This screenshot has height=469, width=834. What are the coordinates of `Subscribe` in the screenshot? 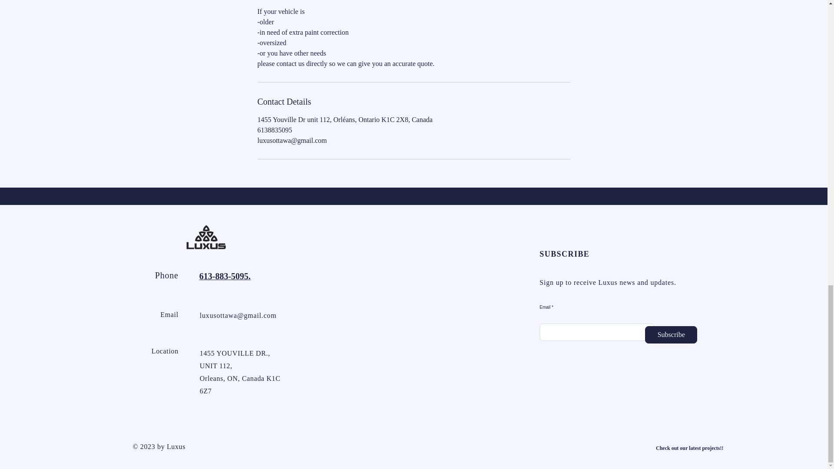 It's located at (671, 334).